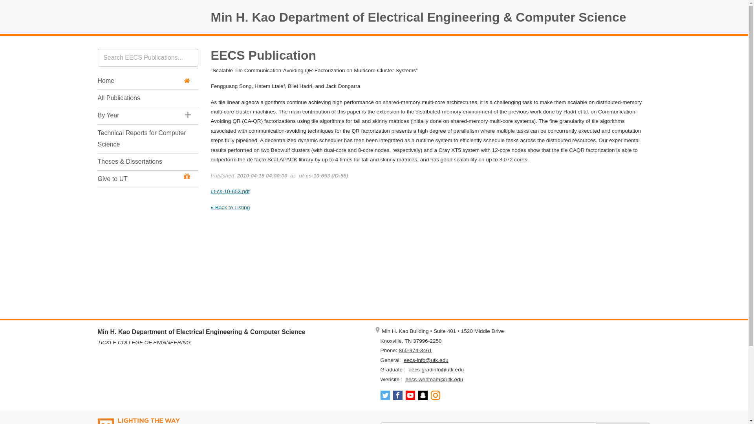  I want to click on Skip to content, so click(7, 7).